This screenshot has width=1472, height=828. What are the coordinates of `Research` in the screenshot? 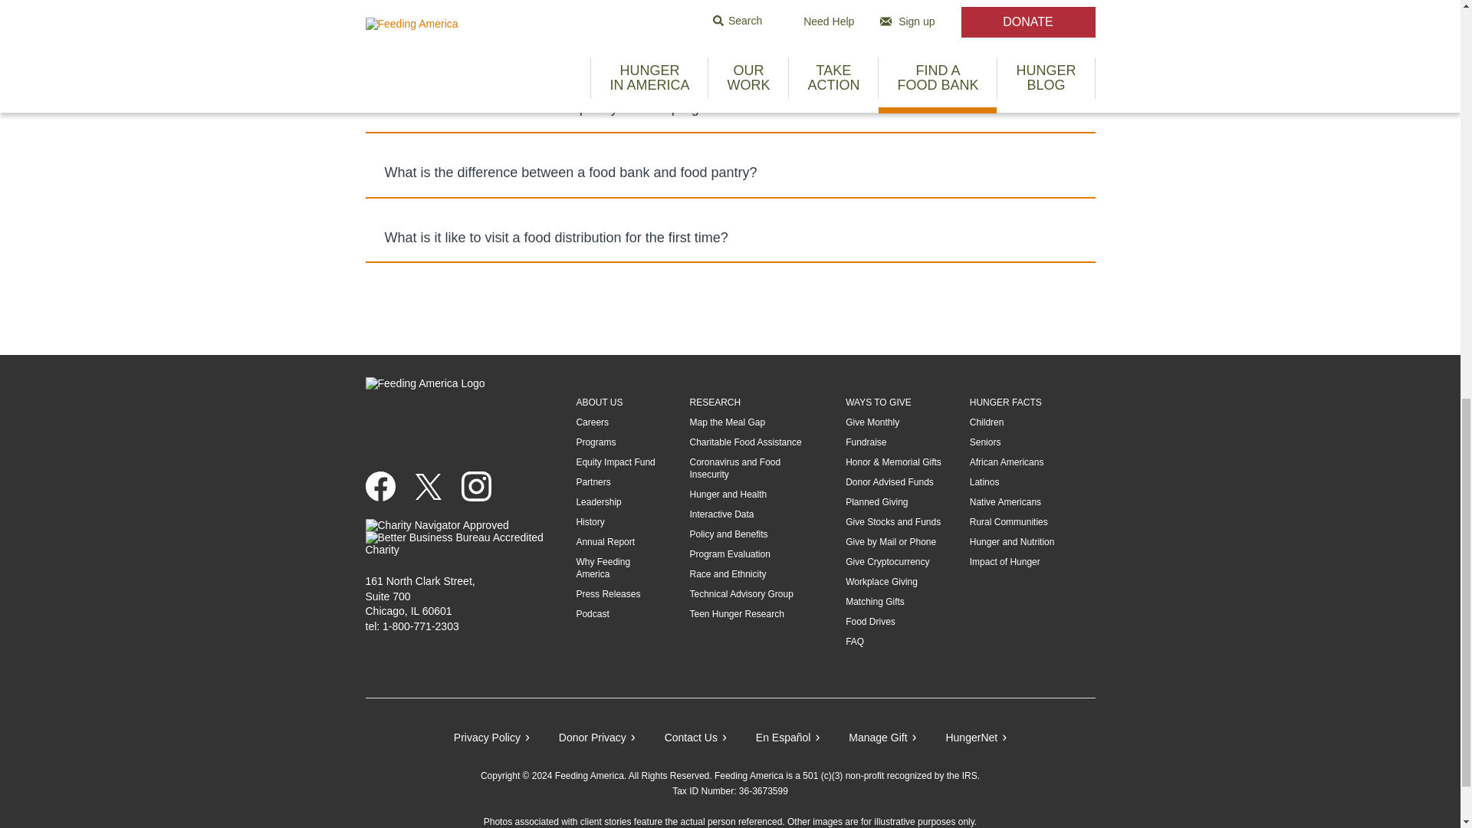 It's located at (715, 402).